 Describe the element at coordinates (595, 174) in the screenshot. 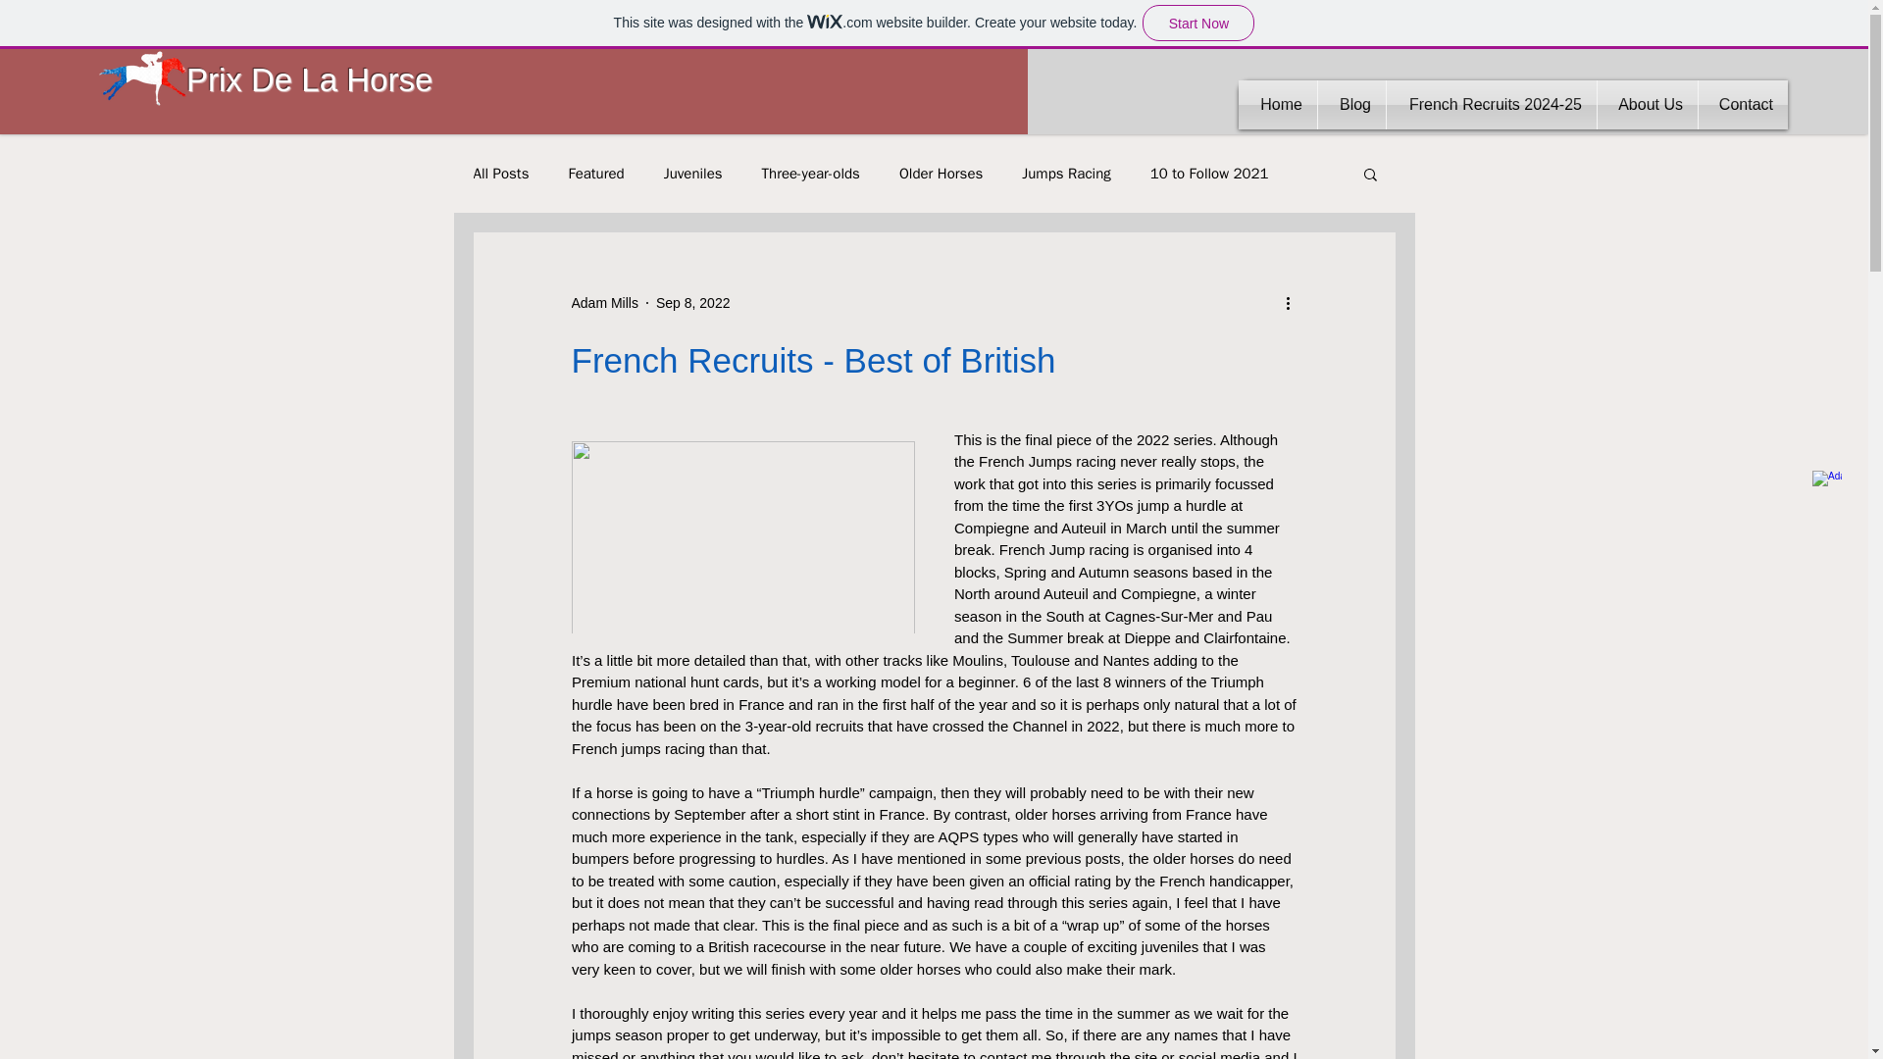

I see `Featured` at that location.